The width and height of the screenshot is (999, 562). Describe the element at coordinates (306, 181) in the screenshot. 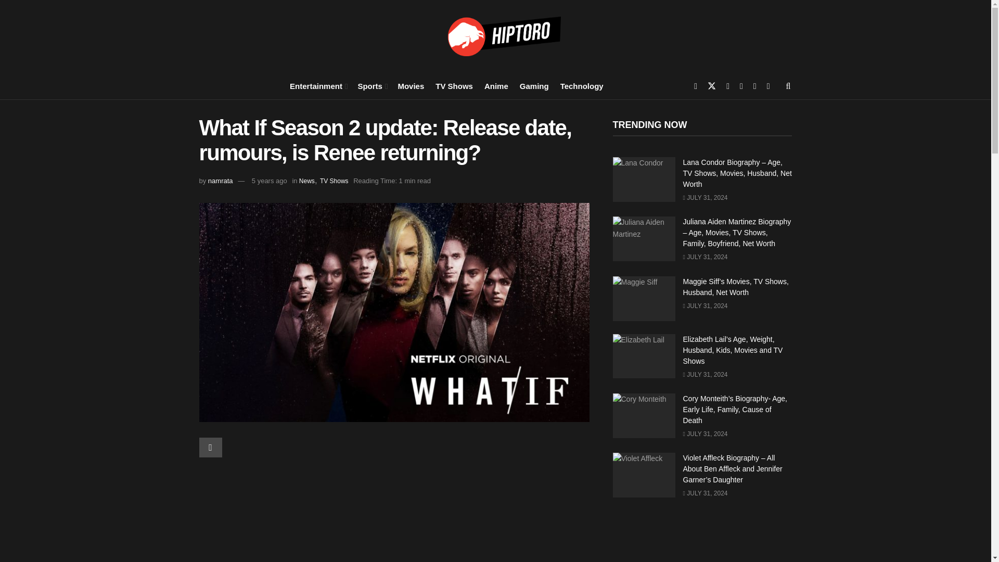

I see `News` at that location.